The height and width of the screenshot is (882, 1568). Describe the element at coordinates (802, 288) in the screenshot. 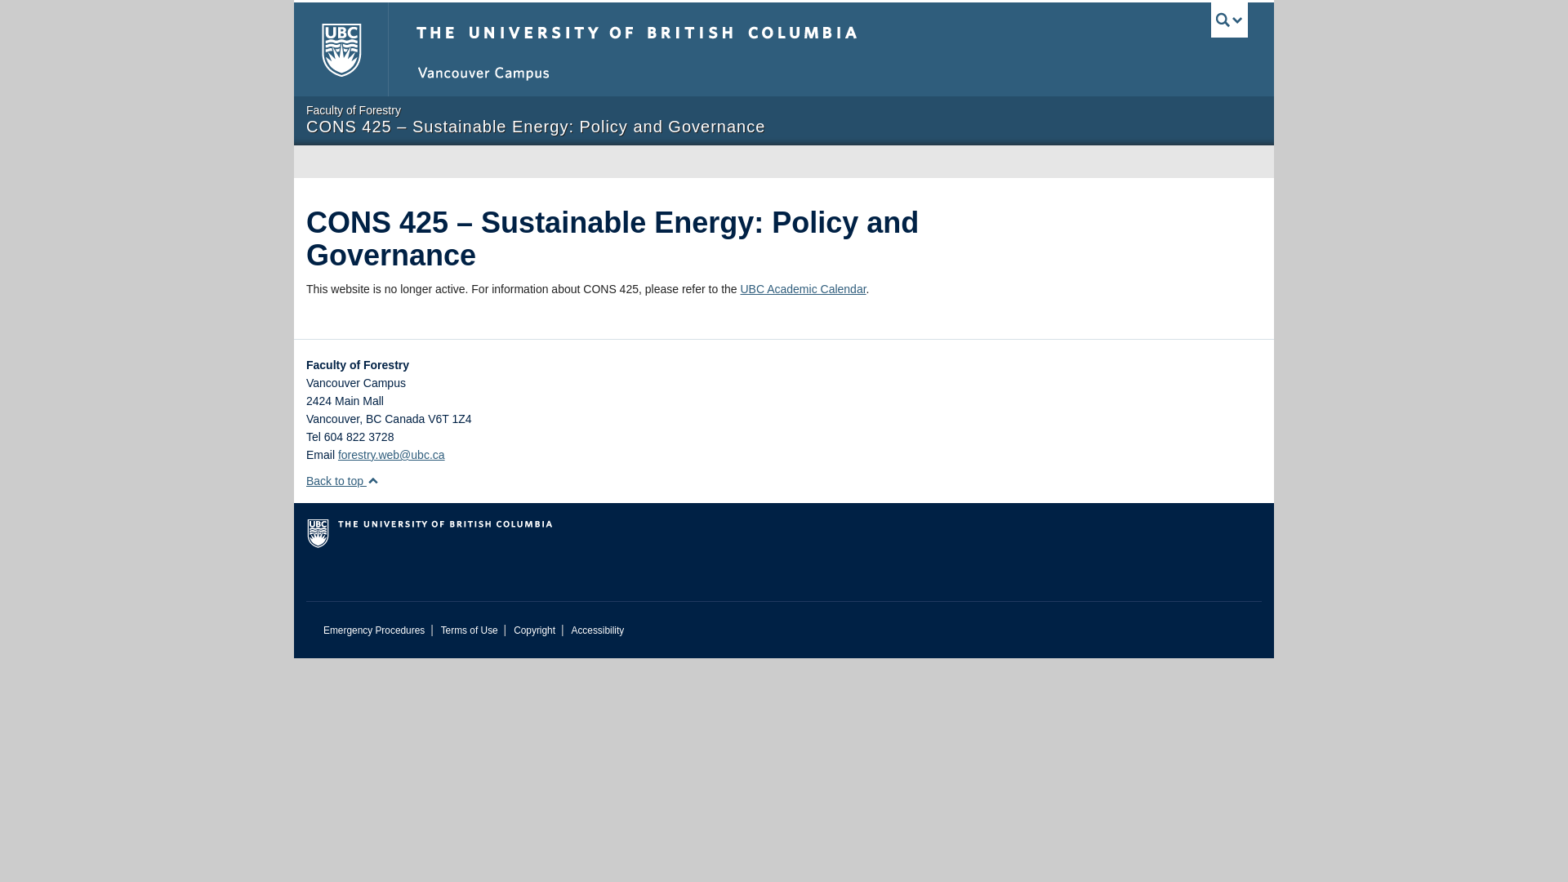

I see `UBC Academic Calendar` at that location.